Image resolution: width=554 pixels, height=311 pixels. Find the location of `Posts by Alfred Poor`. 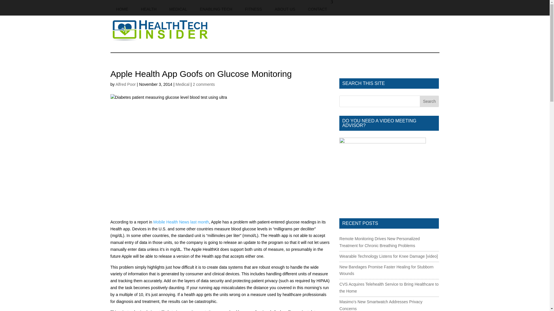

Posts by Alfred Poor is located at coordinates (125, 84).